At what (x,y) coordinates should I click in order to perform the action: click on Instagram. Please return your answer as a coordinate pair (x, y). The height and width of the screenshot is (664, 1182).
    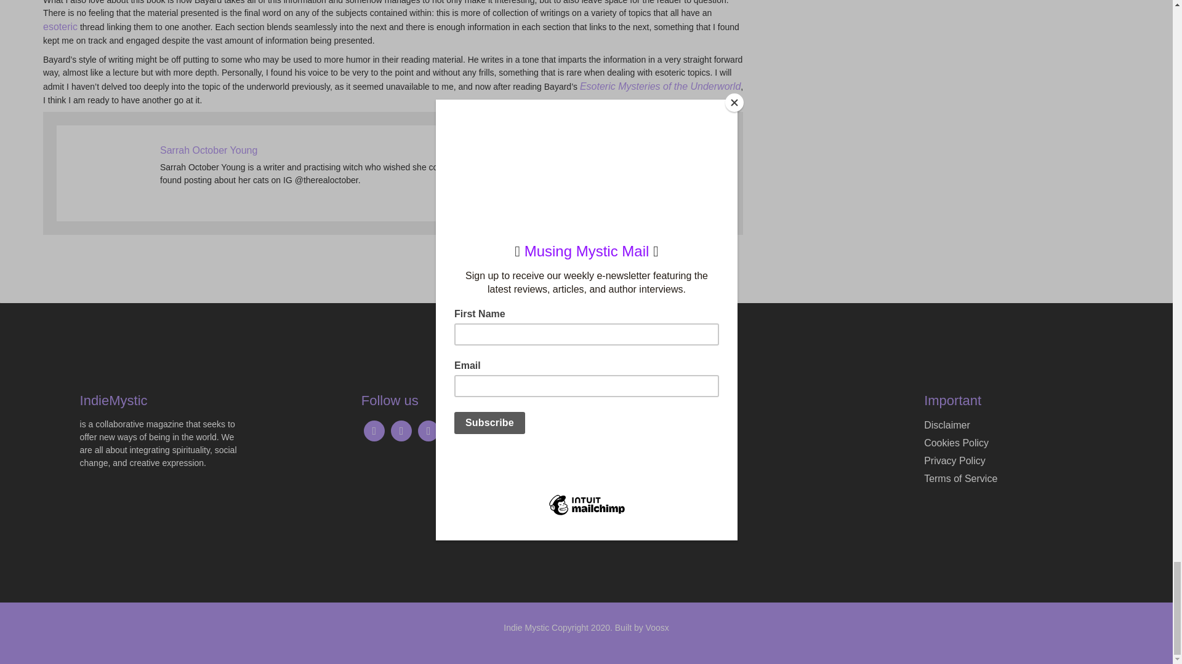
    Looking at the image, I should click on (374, 430).